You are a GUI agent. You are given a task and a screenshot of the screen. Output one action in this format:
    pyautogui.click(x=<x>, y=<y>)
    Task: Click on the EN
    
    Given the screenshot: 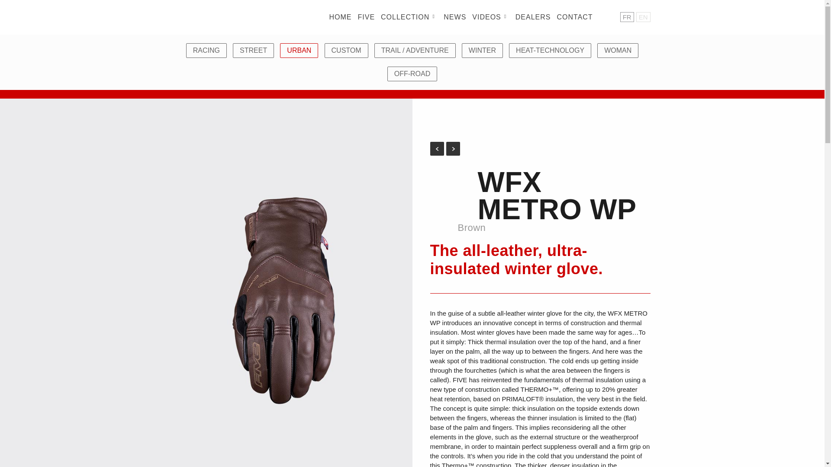 What is the action you would take?
    pyautogui.click(x=643, y=17)
    